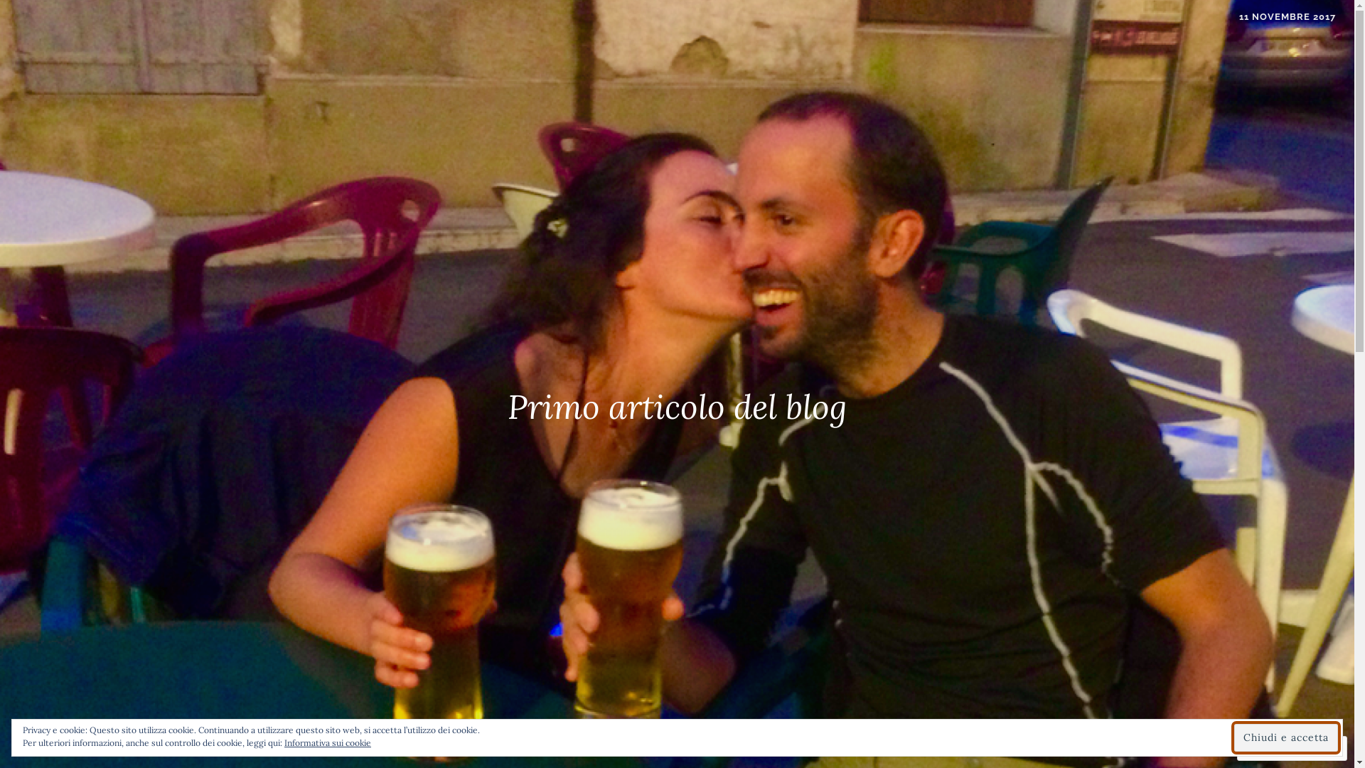 The width and height of the screenshot is (1365, 768). Describe the element at coordinates (1286, 737) in the screenshot. I see `Chiudi e accetta` at that location.